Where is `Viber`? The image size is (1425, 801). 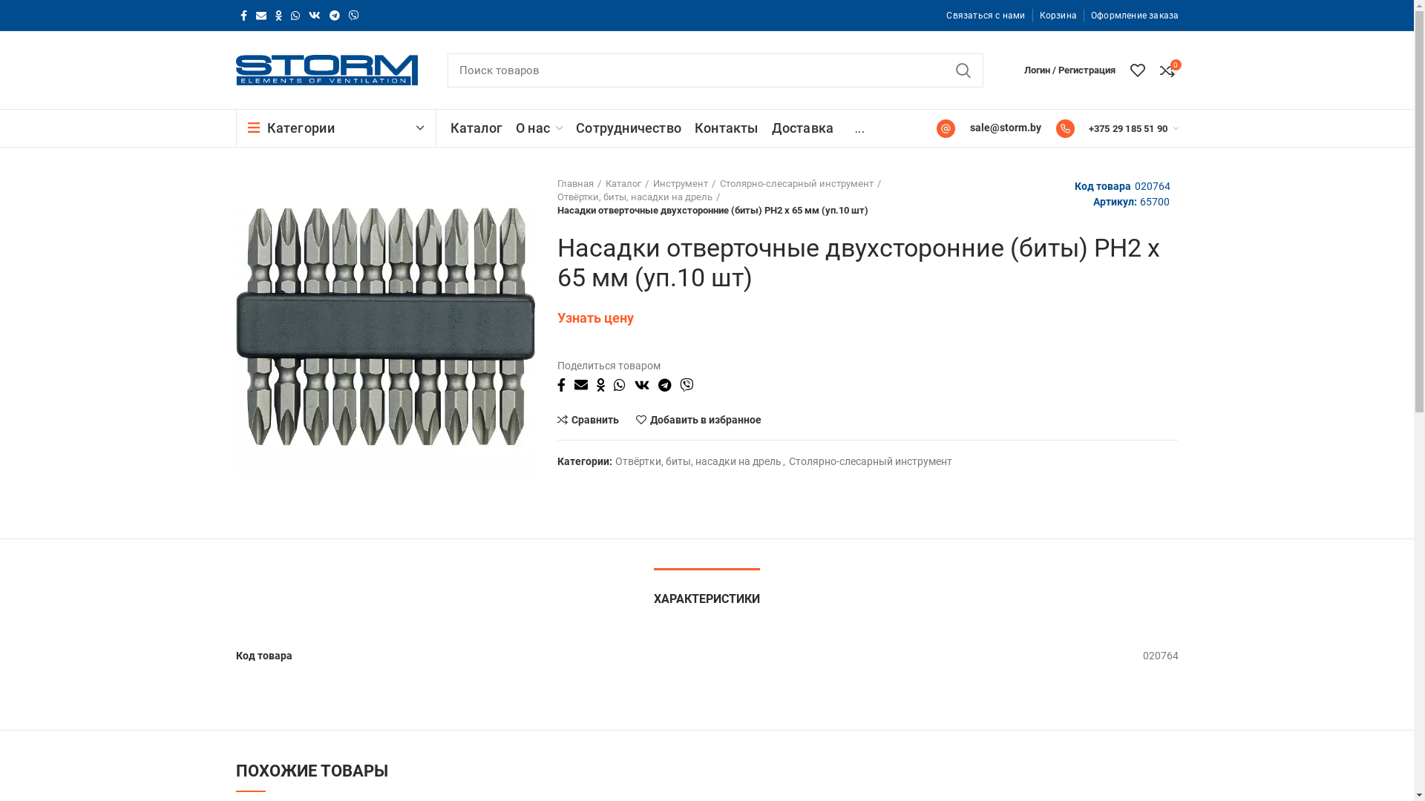
Viber is located at coordinates (691, 385).